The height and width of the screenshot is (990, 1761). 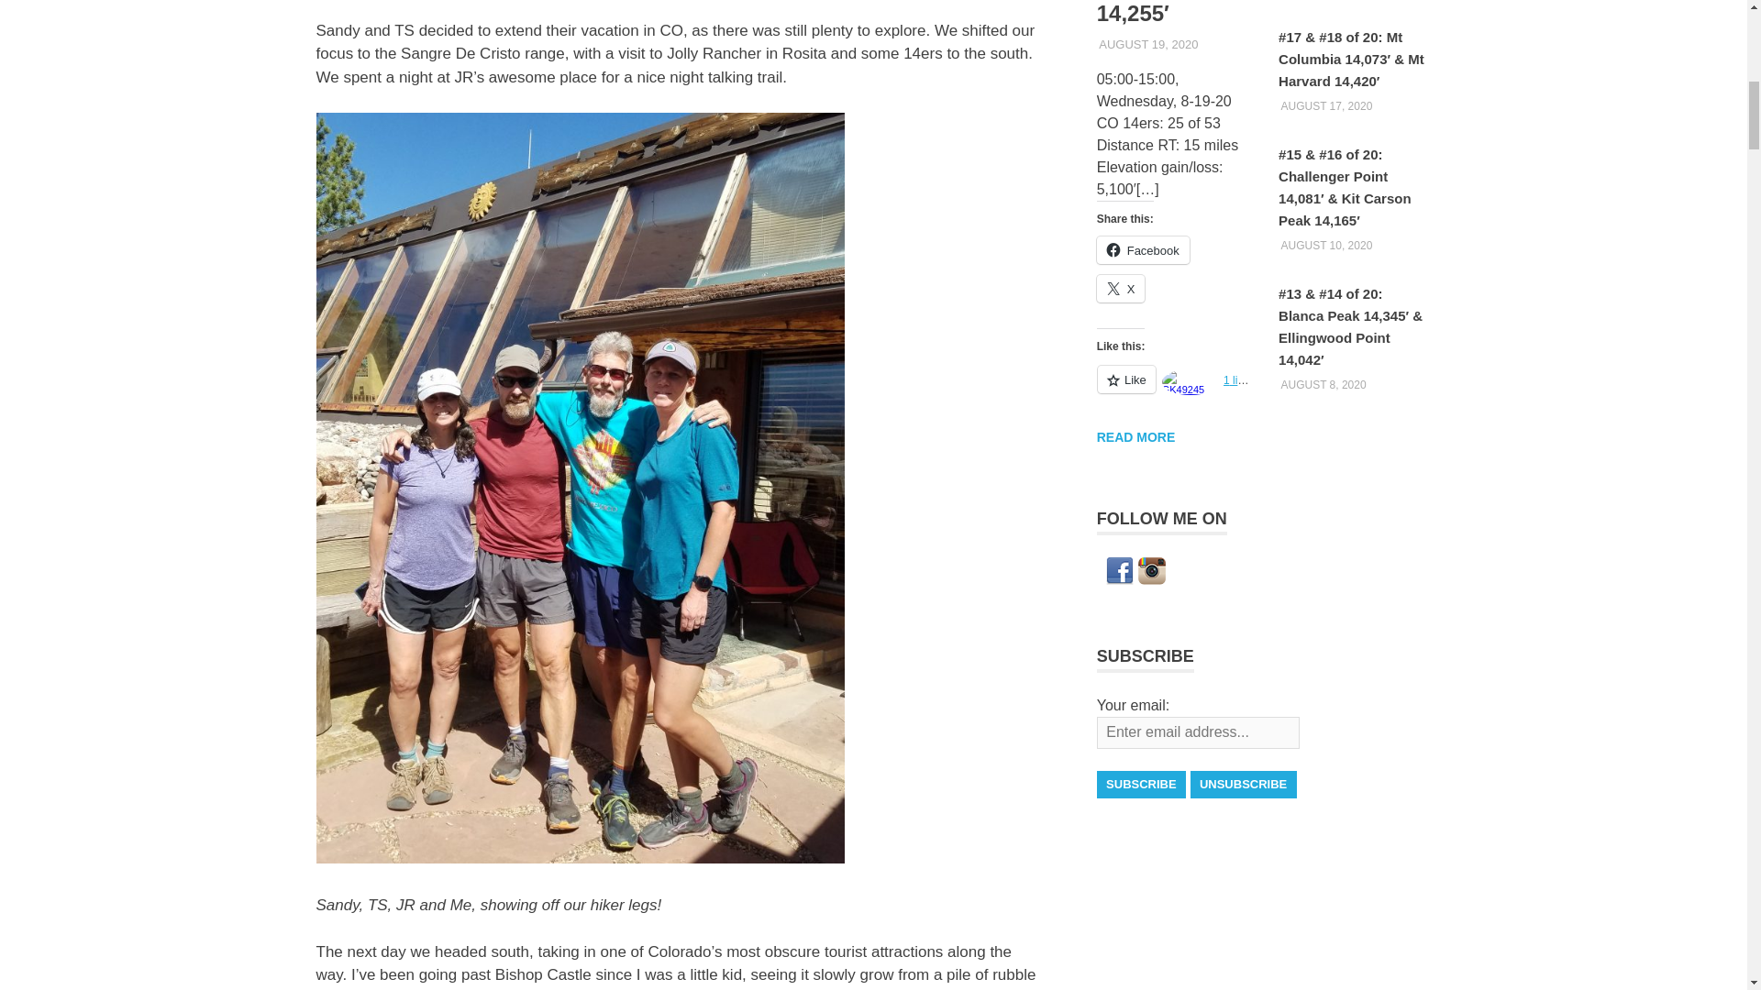 What do you see at coordinates (1172, 390) in the screenshot?
I see `Like or Reblog` at bounding box center [1172, 390].